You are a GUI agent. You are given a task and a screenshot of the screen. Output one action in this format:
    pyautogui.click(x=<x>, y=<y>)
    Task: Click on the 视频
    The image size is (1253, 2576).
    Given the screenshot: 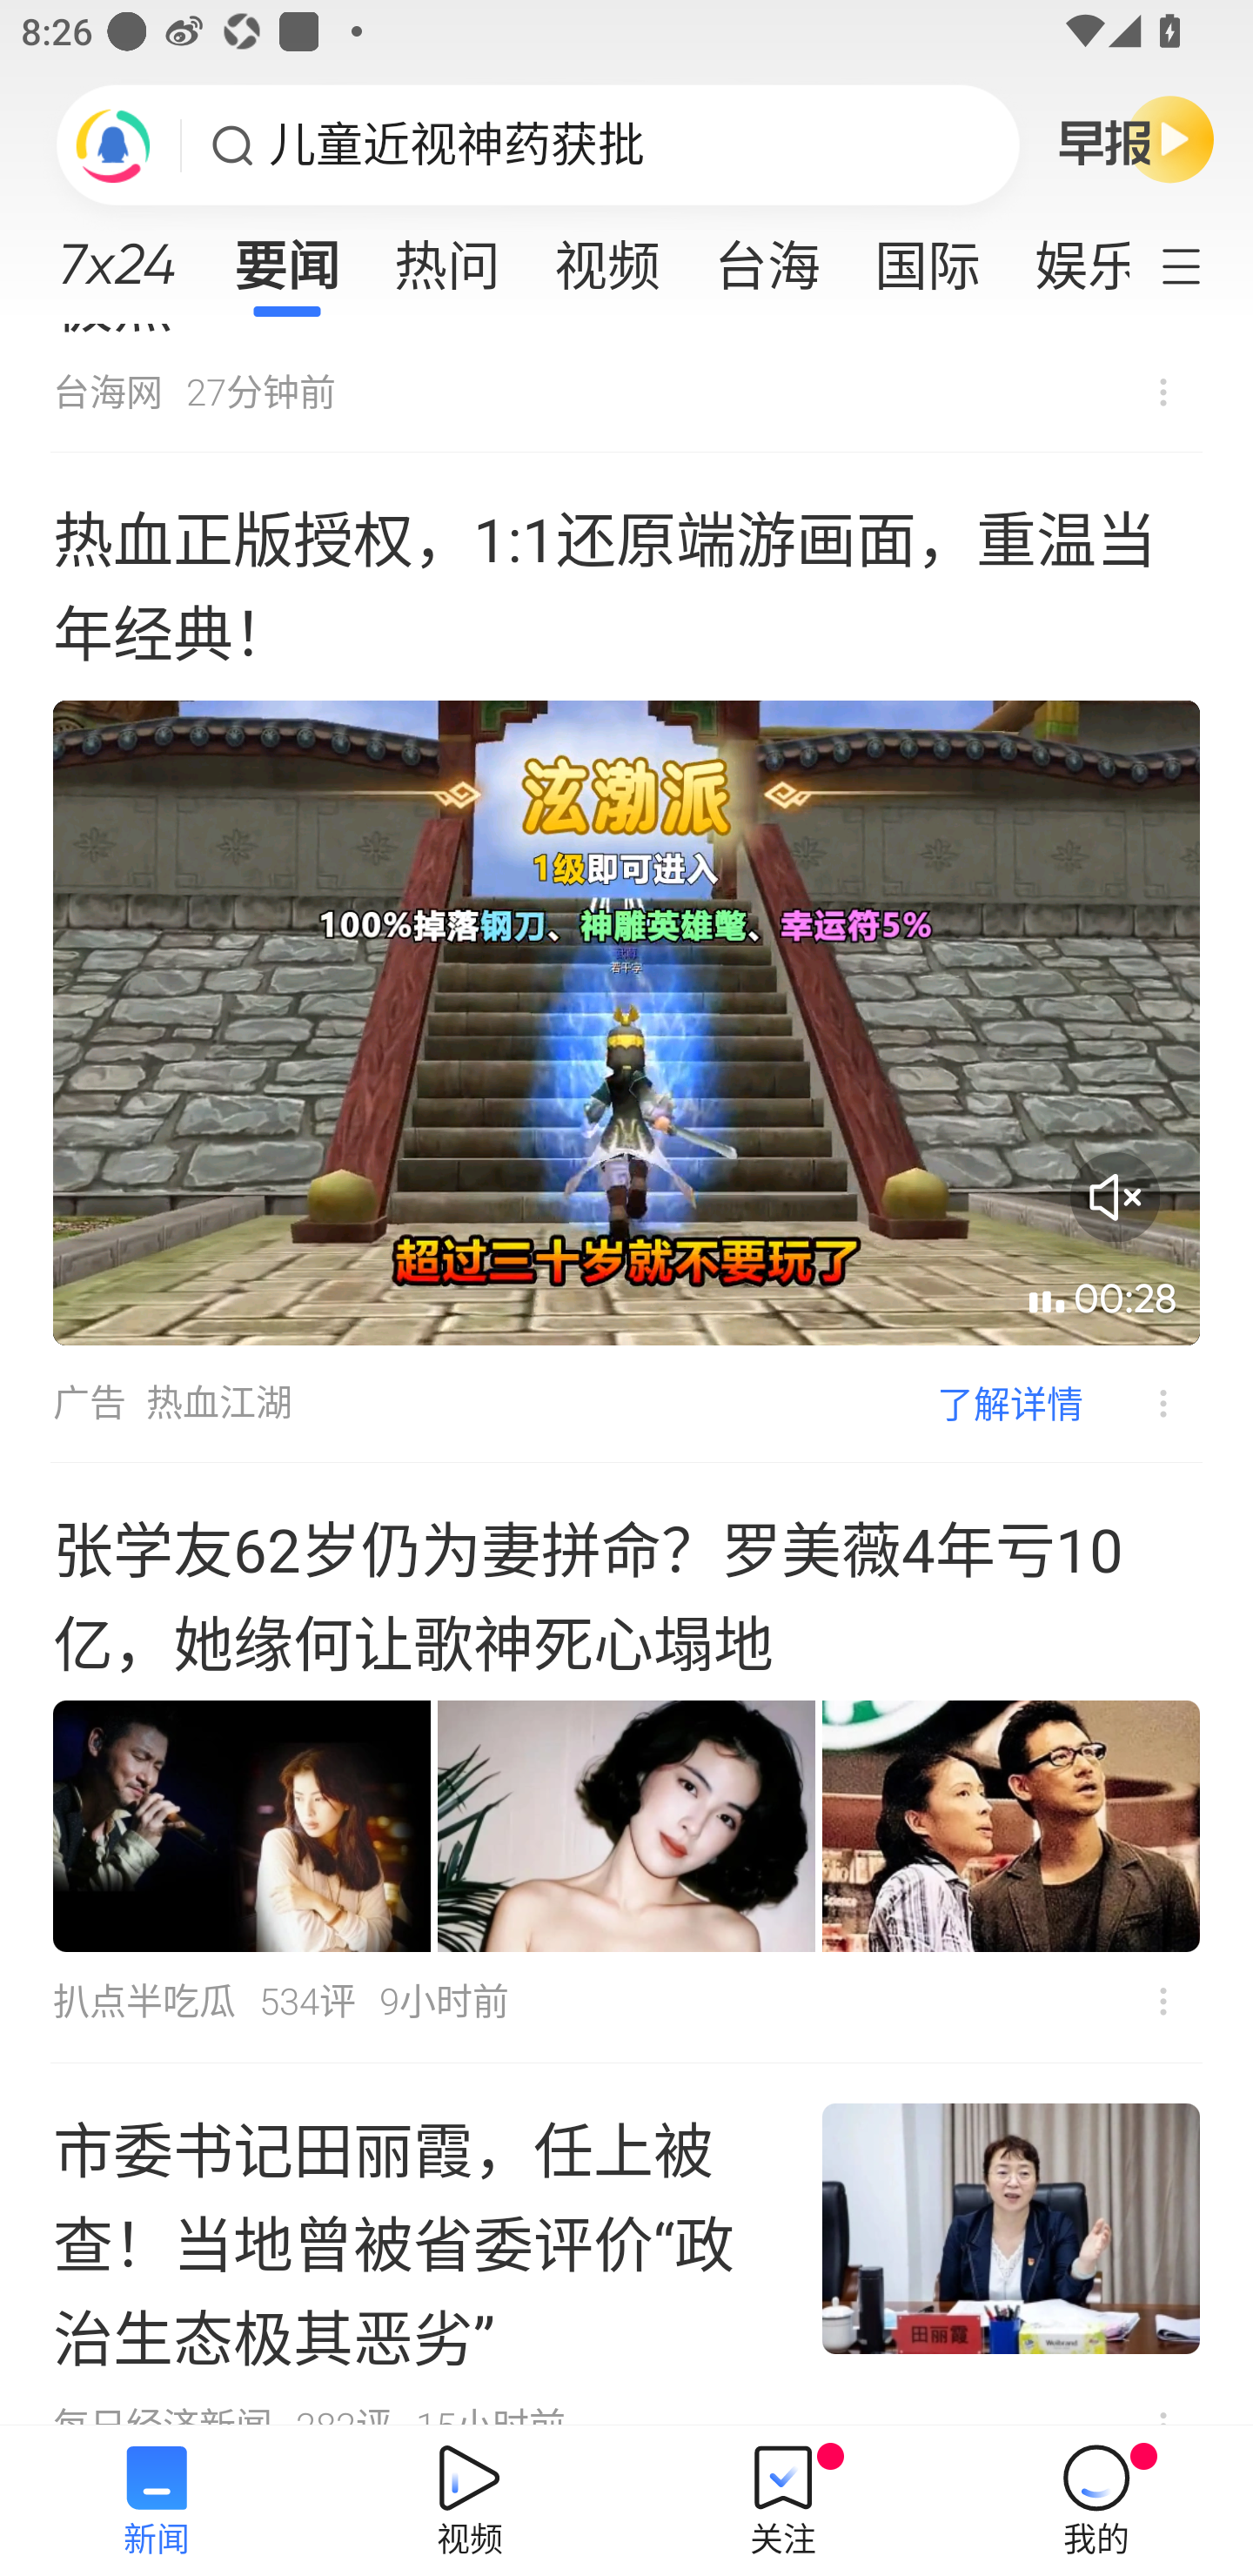 What is the action you would take?
    pyautogui.click(x=607, y=256)
    